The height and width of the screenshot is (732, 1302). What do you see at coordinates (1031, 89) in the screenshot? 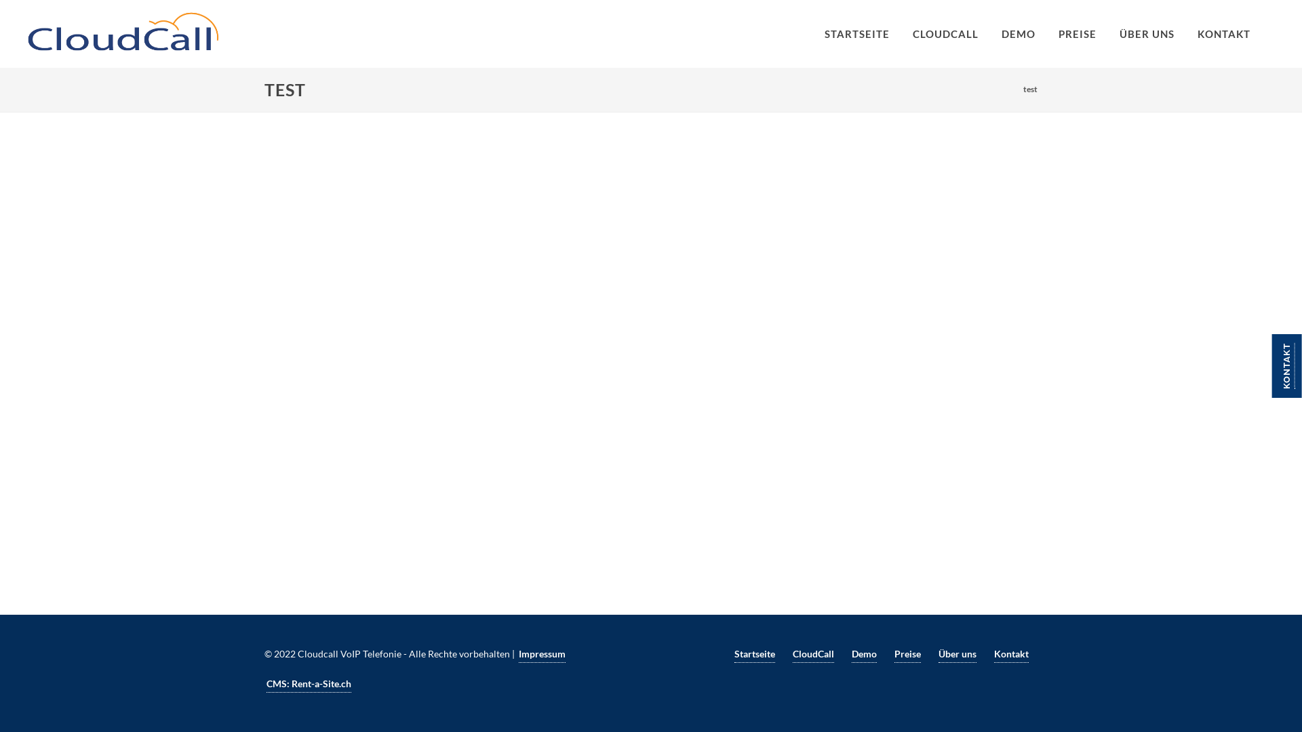
I see `test` at bounding box center [1031, 89].